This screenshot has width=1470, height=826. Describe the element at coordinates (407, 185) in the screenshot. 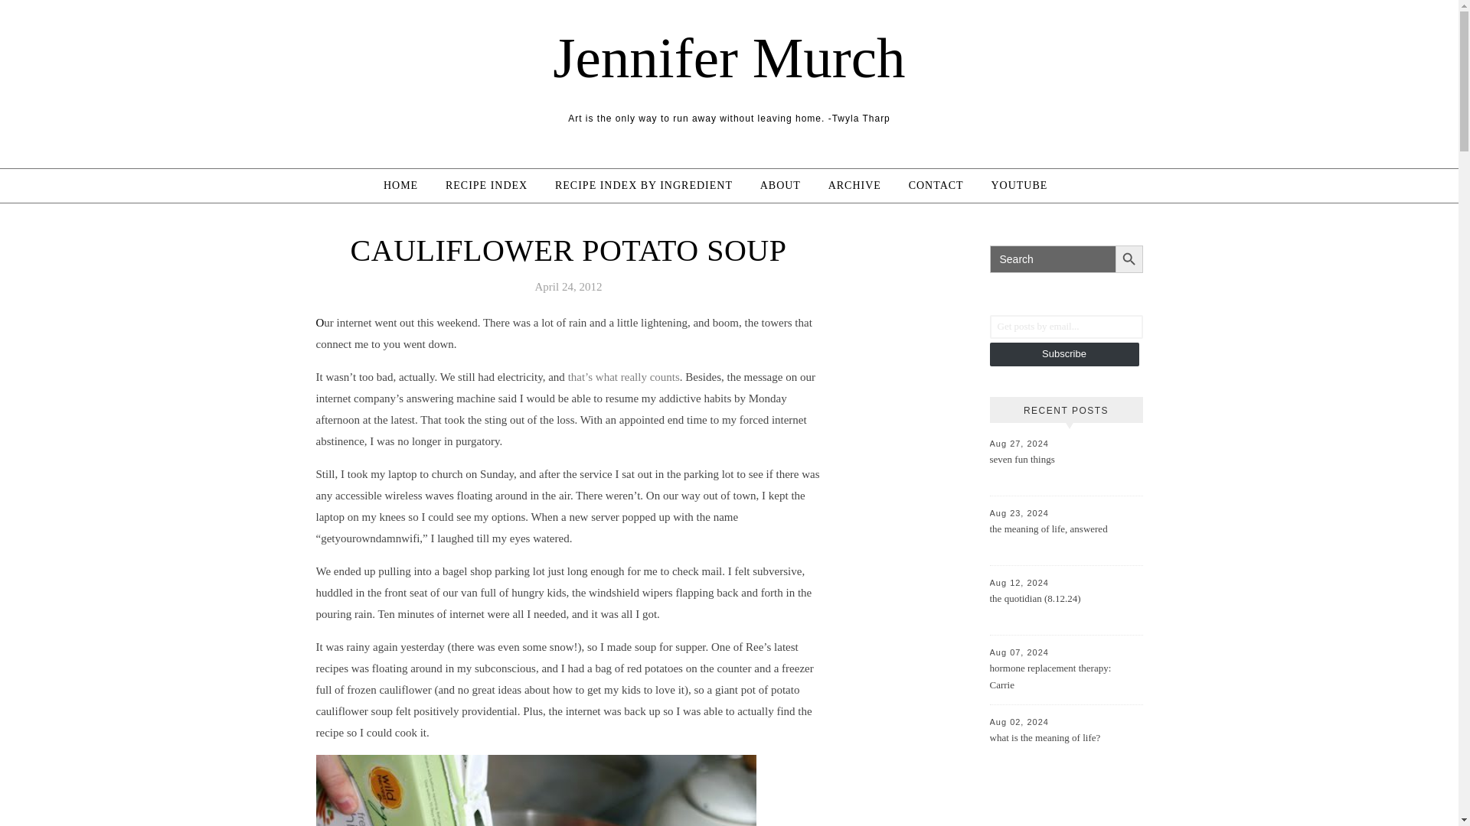

I see `HOME` at that location.